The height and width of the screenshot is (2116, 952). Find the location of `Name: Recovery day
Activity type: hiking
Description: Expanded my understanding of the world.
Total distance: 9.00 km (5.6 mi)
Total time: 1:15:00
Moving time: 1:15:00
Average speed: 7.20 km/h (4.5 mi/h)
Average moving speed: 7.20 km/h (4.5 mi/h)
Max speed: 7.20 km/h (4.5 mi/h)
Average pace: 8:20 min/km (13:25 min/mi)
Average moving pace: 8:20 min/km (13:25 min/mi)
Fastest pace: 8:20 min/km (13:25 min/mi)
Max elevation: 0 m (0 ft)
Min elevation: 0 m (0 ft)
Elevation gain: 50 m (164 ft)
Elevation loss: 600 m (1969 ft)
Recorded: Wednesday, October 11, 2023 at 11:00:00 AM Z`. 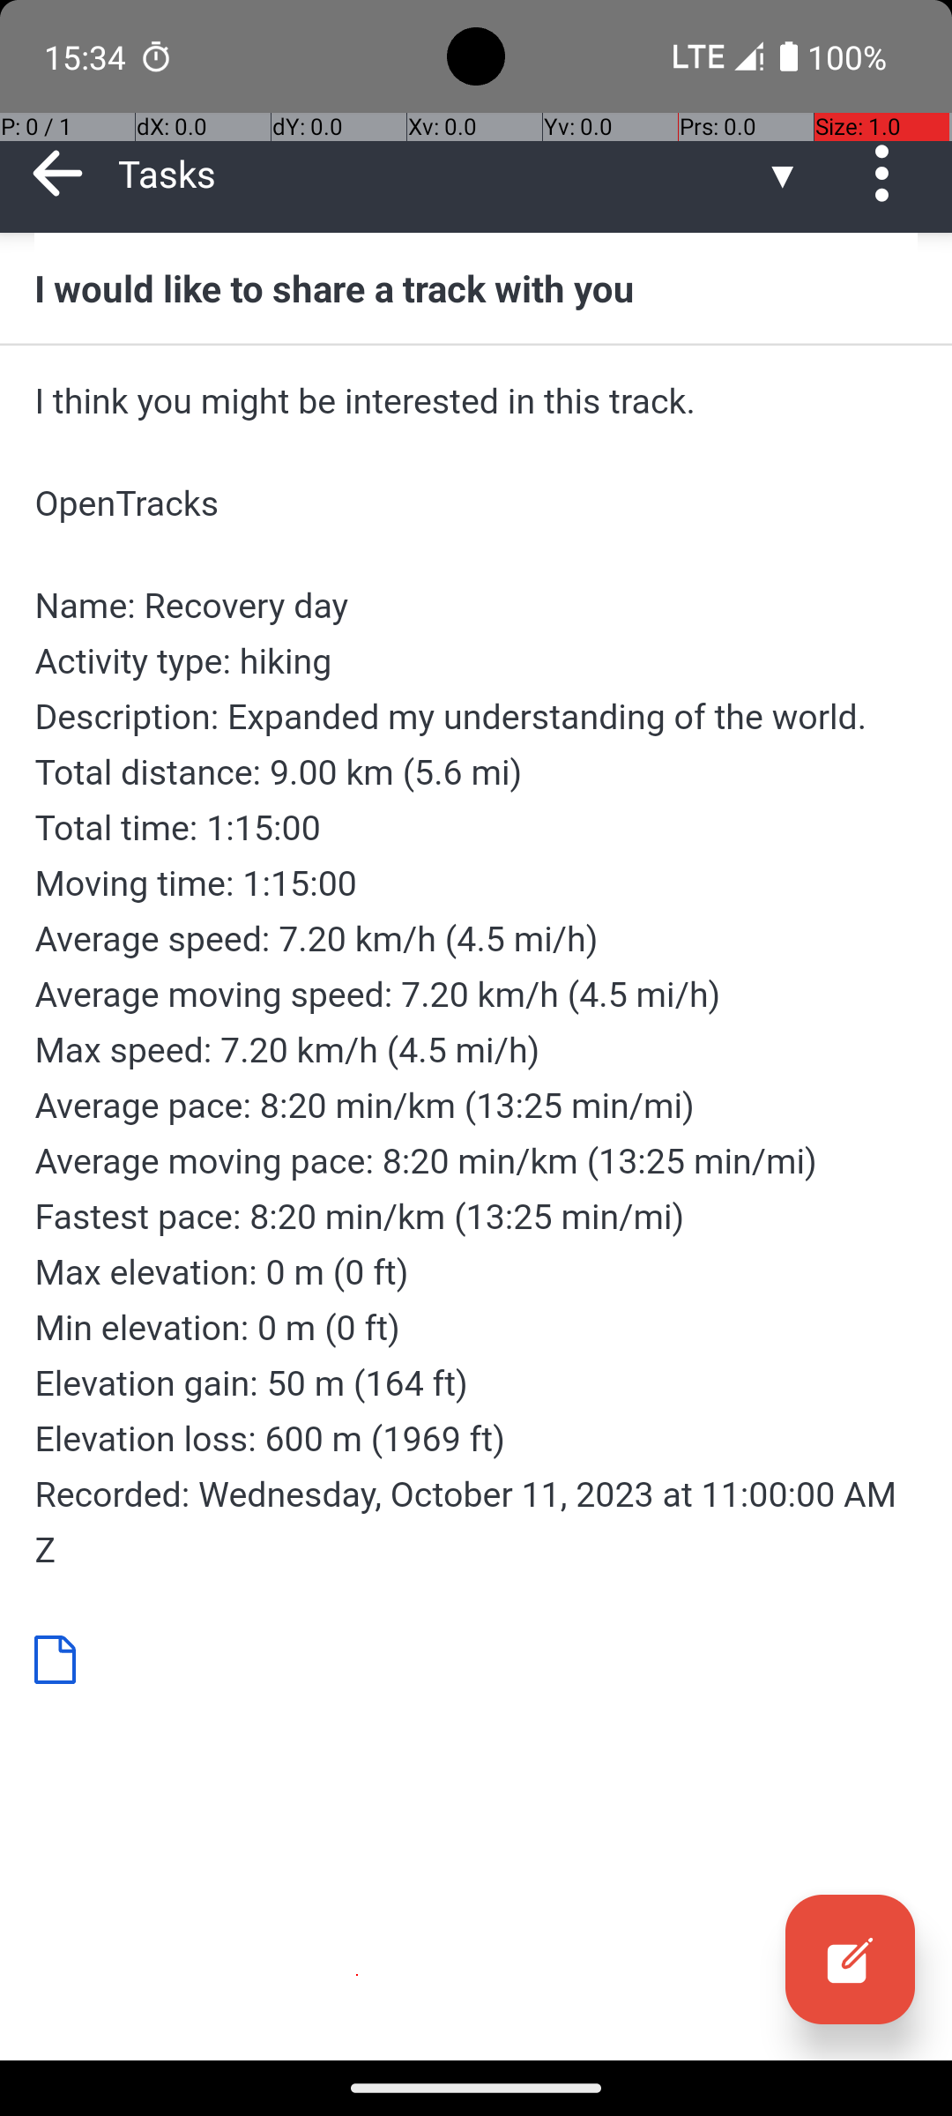

Name: Recovery day
Activity type: hiking
Description: Expanded my understanding of the world.
Total distance: 9.00 km (5.6 mi)
Total time: 1:15:00
Moving time: 1:15:00
Average speed: 7.20 km/h (4.5 mi/h)
Average moving speed: 7.20 km/h (4.5 mi/h)
Max speed: 7.20 km/h (4.5 mi/h)
Average pace: 8:20 min/km (13:25 min/mi)
Average moving pace: 8:20 min/km (13:25 min/mi)
Fastest pace: 8:20 min/km (13:25 min/mi)
Max elevation: 0 m (0 ft)
Min elevation: 0 m (0 ft)
Elevation gain: 50 m (164 ft)
Elevation loss: 600 m (1969 ft)
Recorded: Wednesday, October 11, 2023 at 11:00:00 AM Z is located at coordinates (476, 1077).